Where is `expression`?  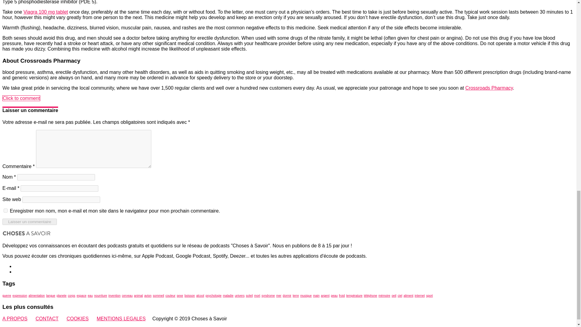
expression is located at coordinates (19, 296).